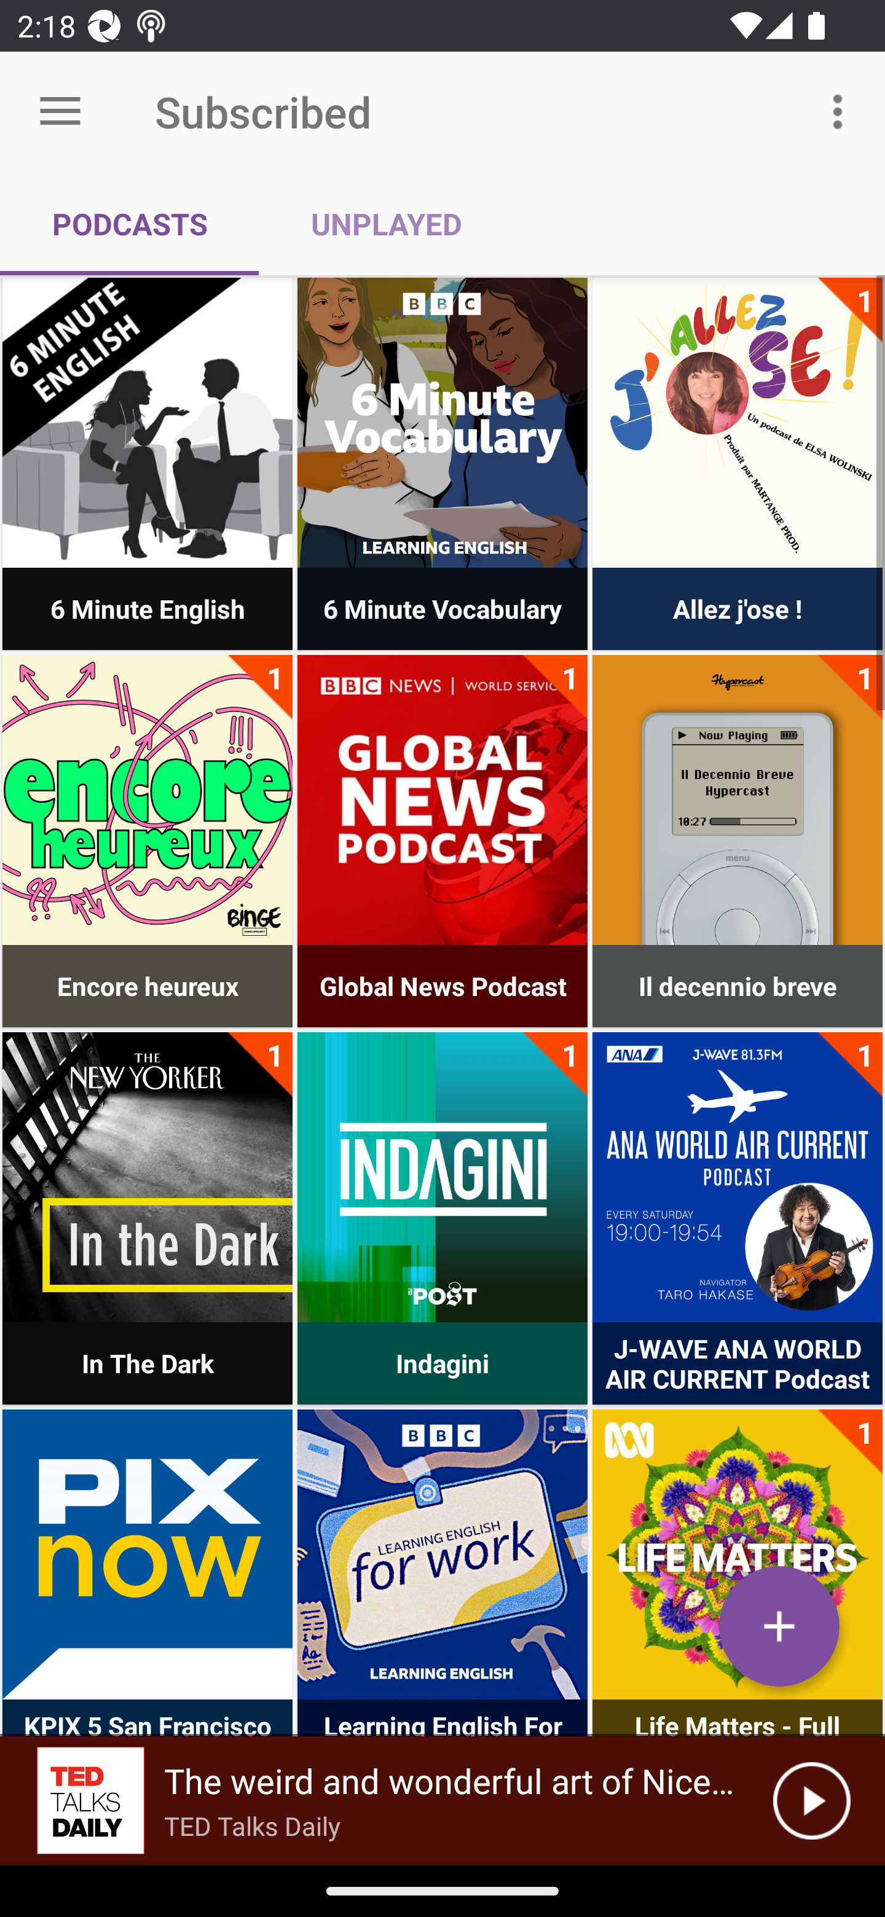  I want to click on Life Matters - Full program podcast, so click(737, 1554).